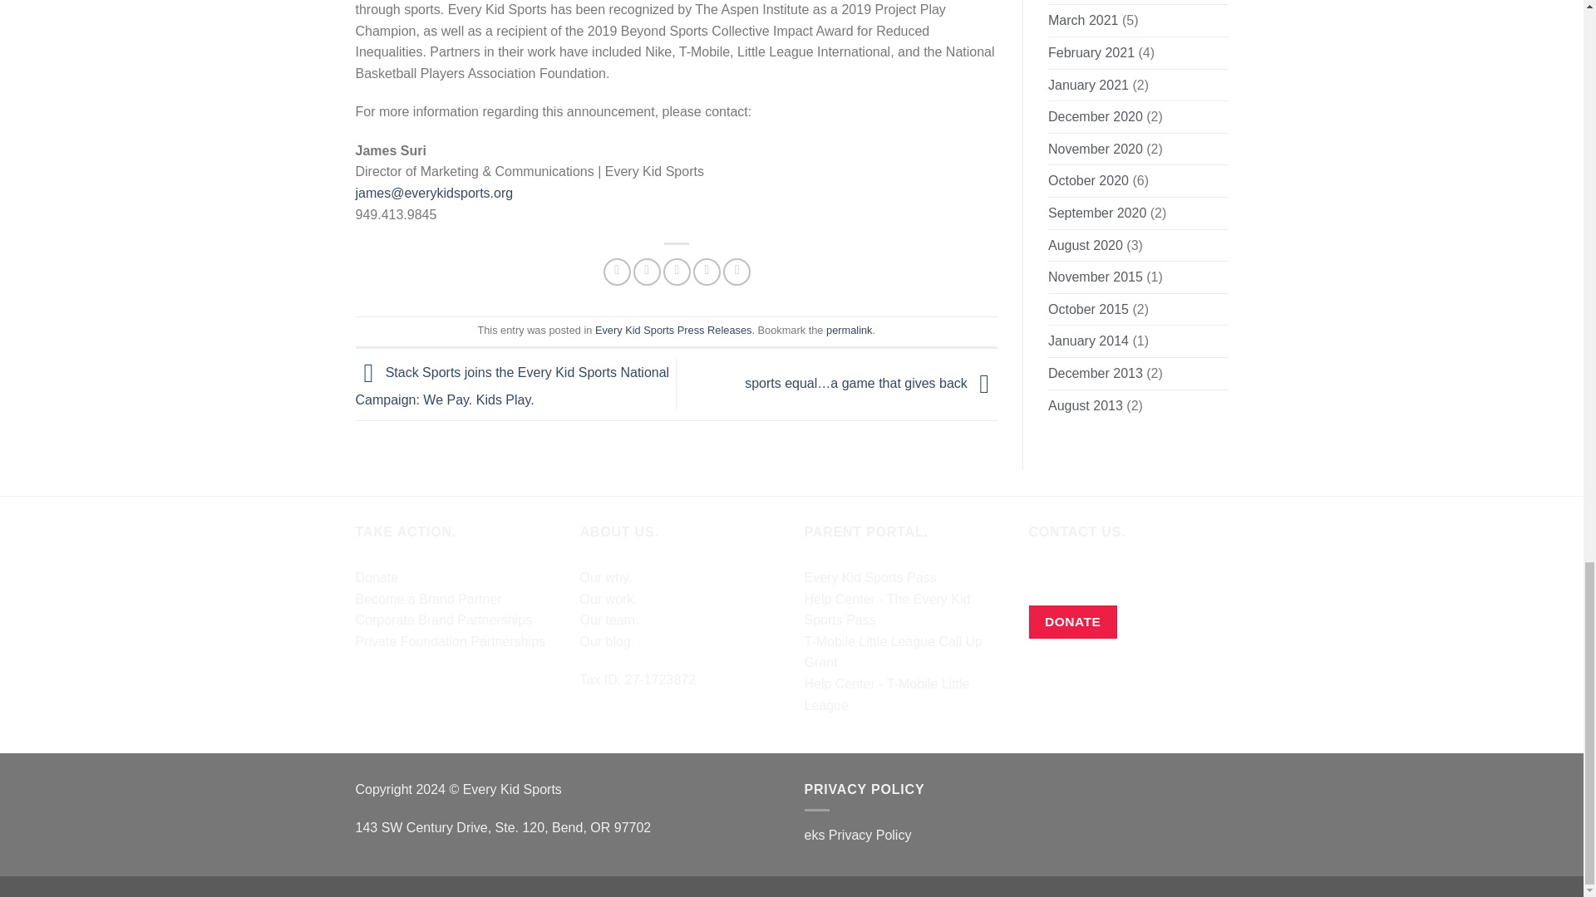 This screenshot has height=897, width=1596. I want to click on Every Kid Sports Press Releases, so click(673, 330).